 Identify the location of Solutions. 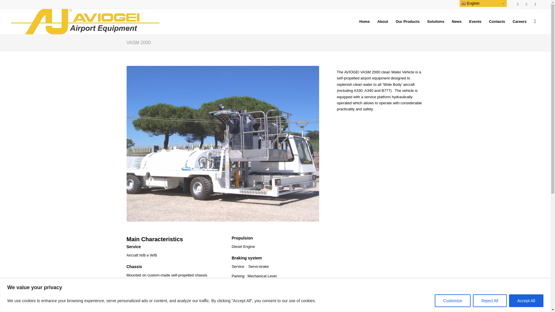
(435, 21).